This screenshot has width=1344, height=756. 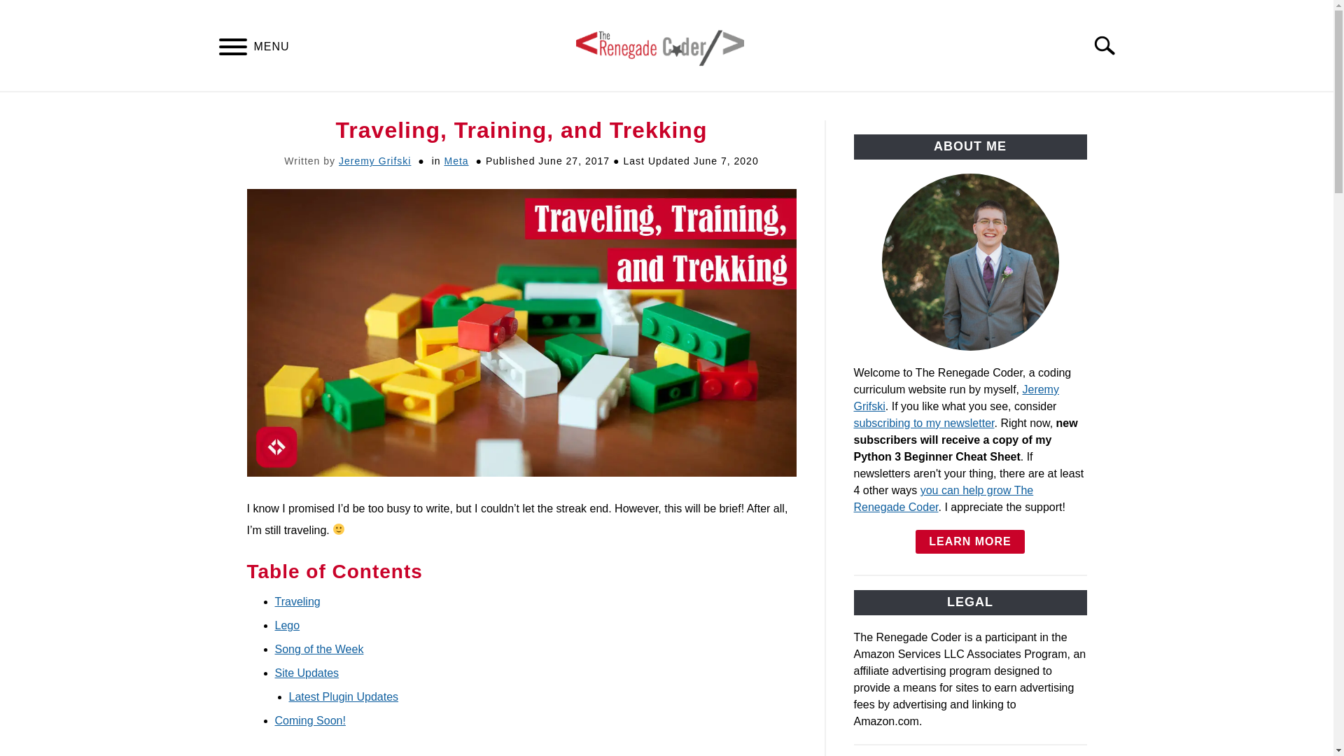 I want to click on Site Updates, so click(x=306, y=672).